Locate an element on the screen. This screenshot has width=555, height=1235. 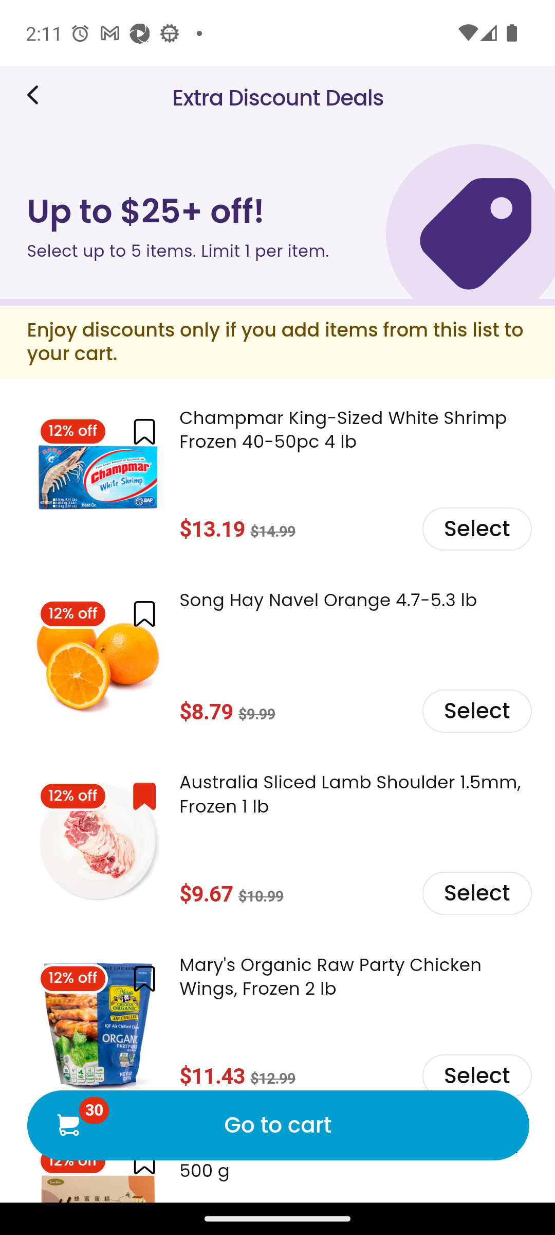
 is located at coordinates (144, 613).